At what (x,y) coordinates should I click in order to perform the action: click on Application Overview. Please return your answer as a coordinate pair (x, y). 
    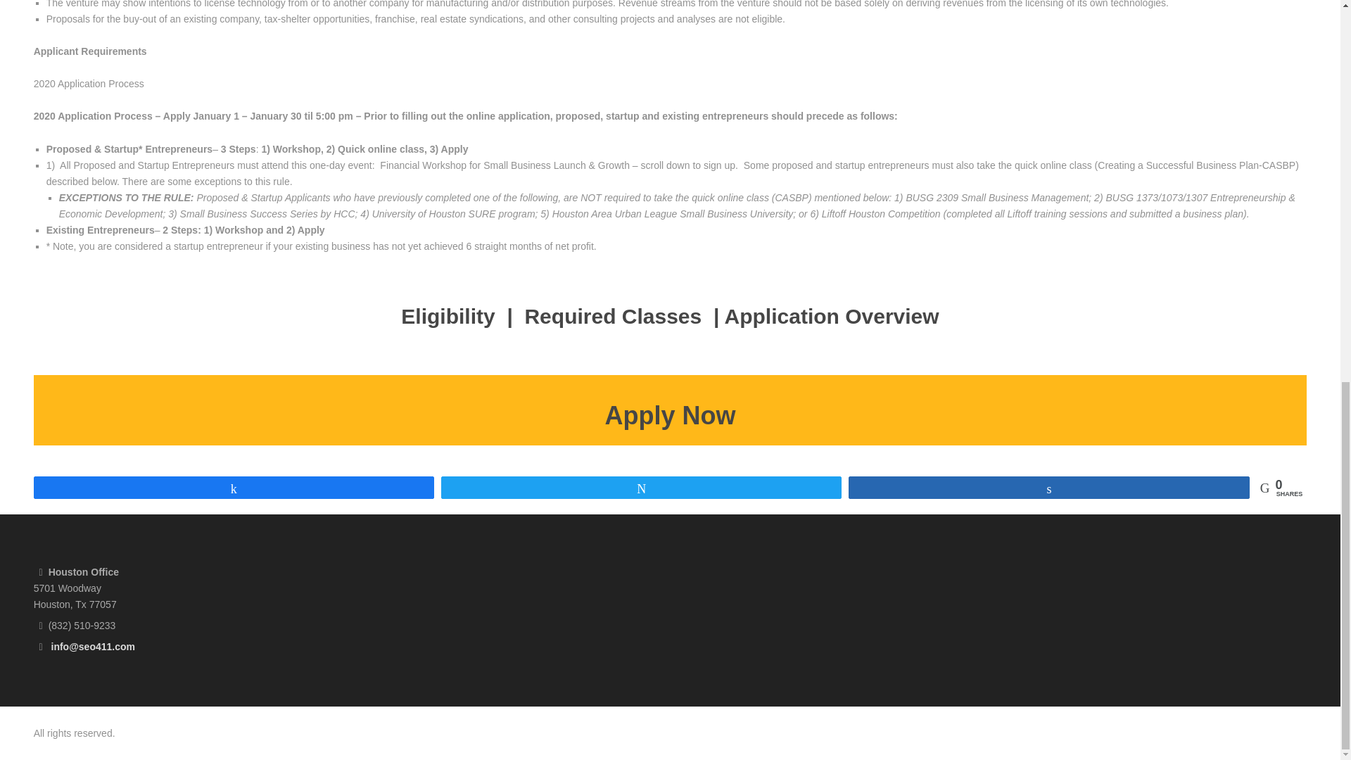
    Looking at the image, I should click on (832, 316).